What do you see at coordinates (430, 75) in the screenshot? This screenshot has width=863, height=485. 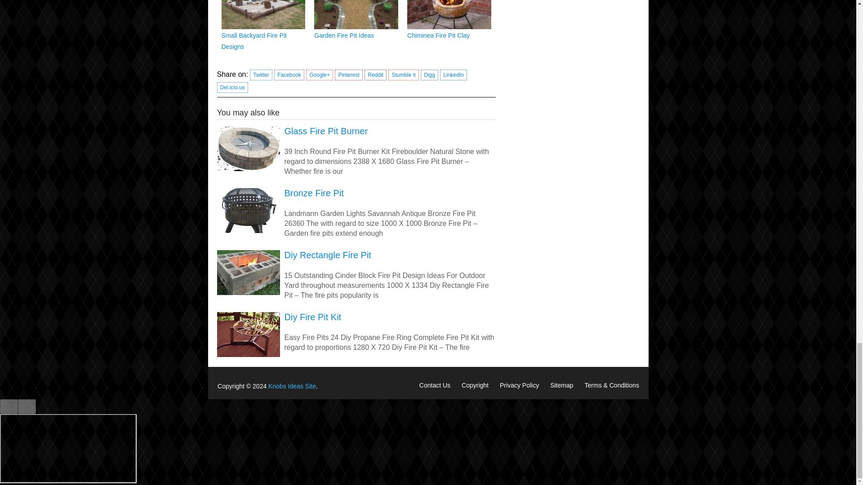 I see `Digg` at bounding box center [430, 75].